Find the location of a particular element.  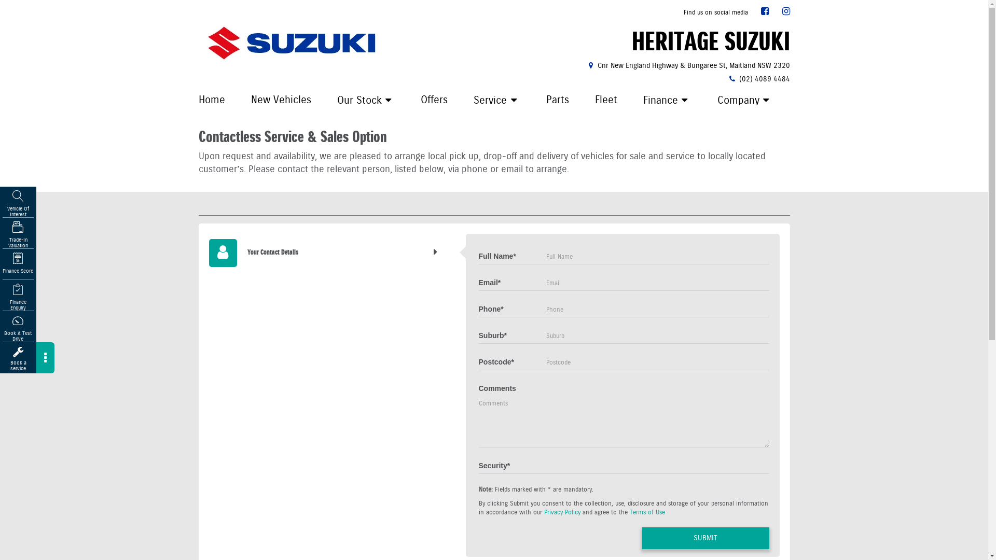

Finance is located at coordinates (667, 101).